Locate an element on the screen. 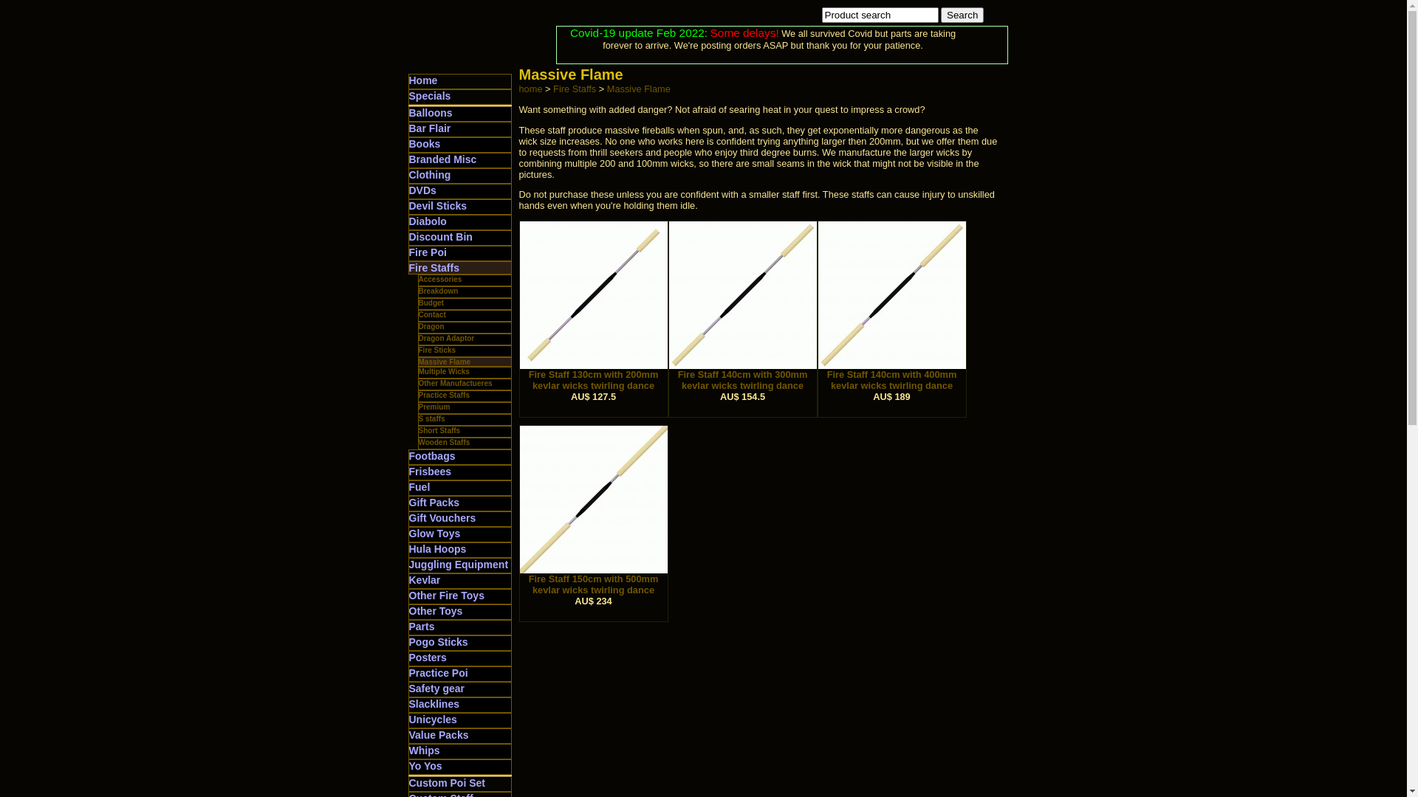 The height and width of the screenshot is (797, 1418). Clothing is located at coordinates (430, 175).